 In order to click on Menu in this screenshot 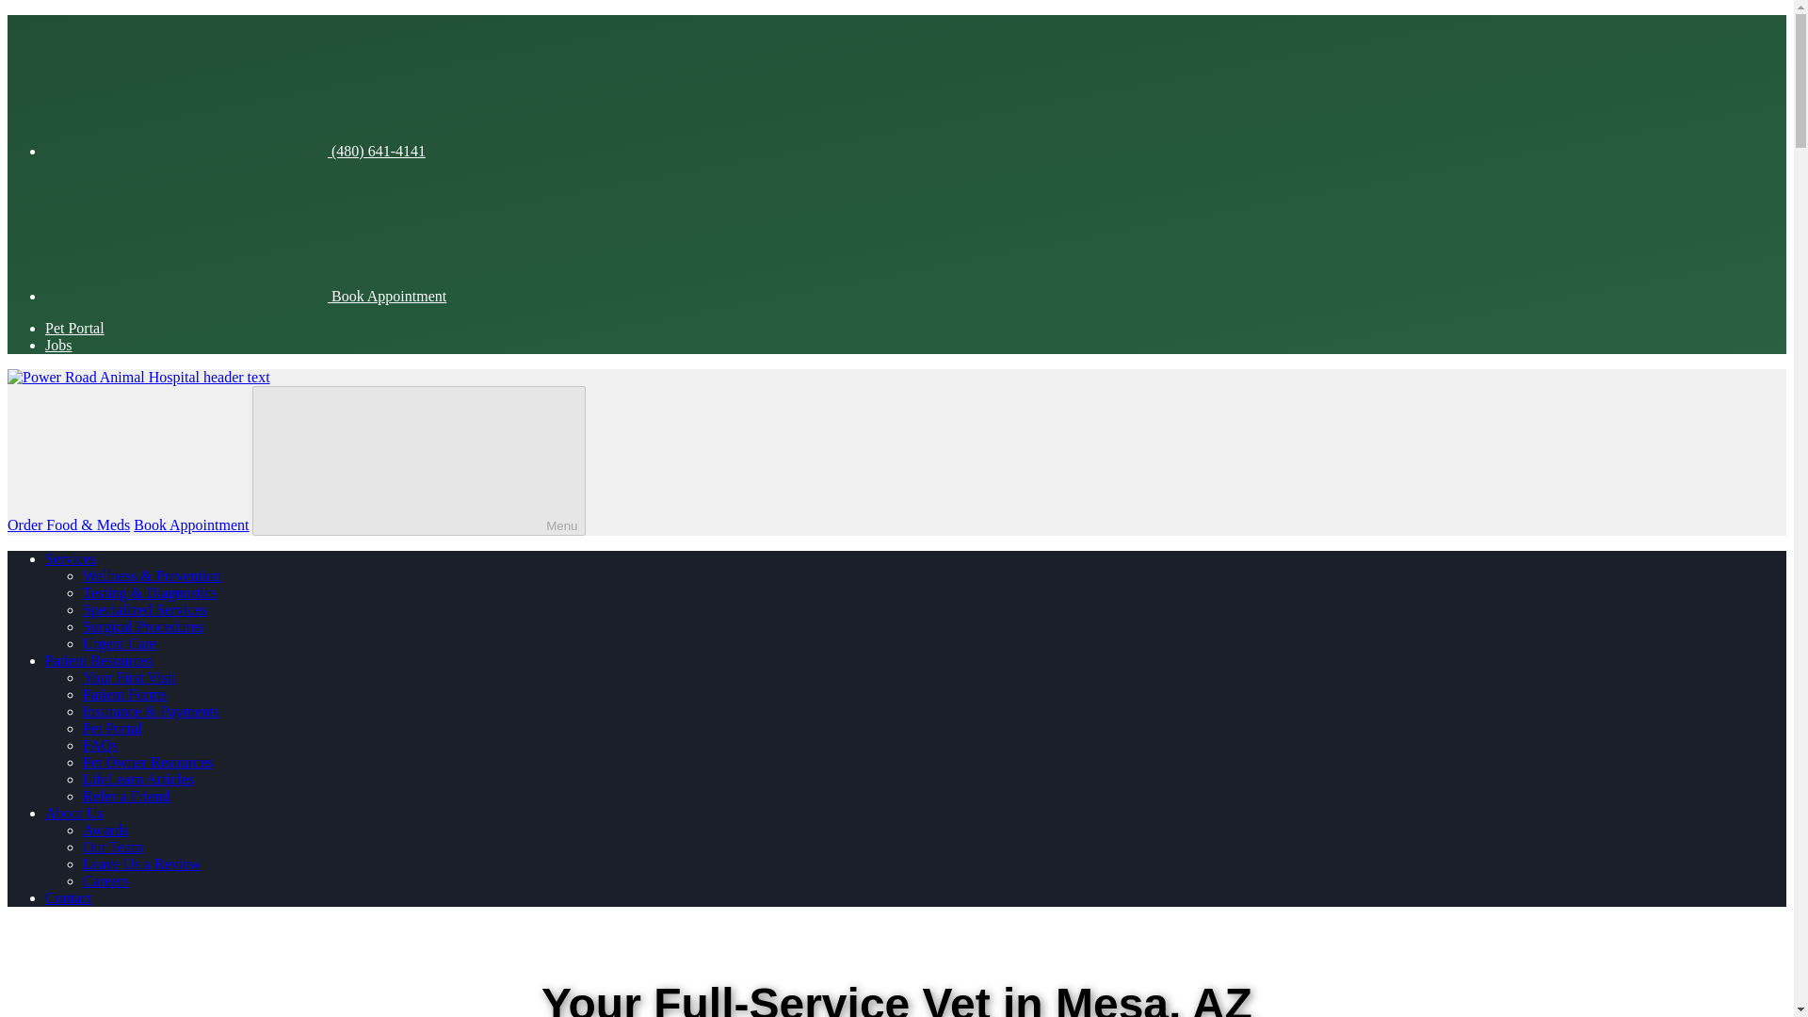, I will do `click(418, 461)`.